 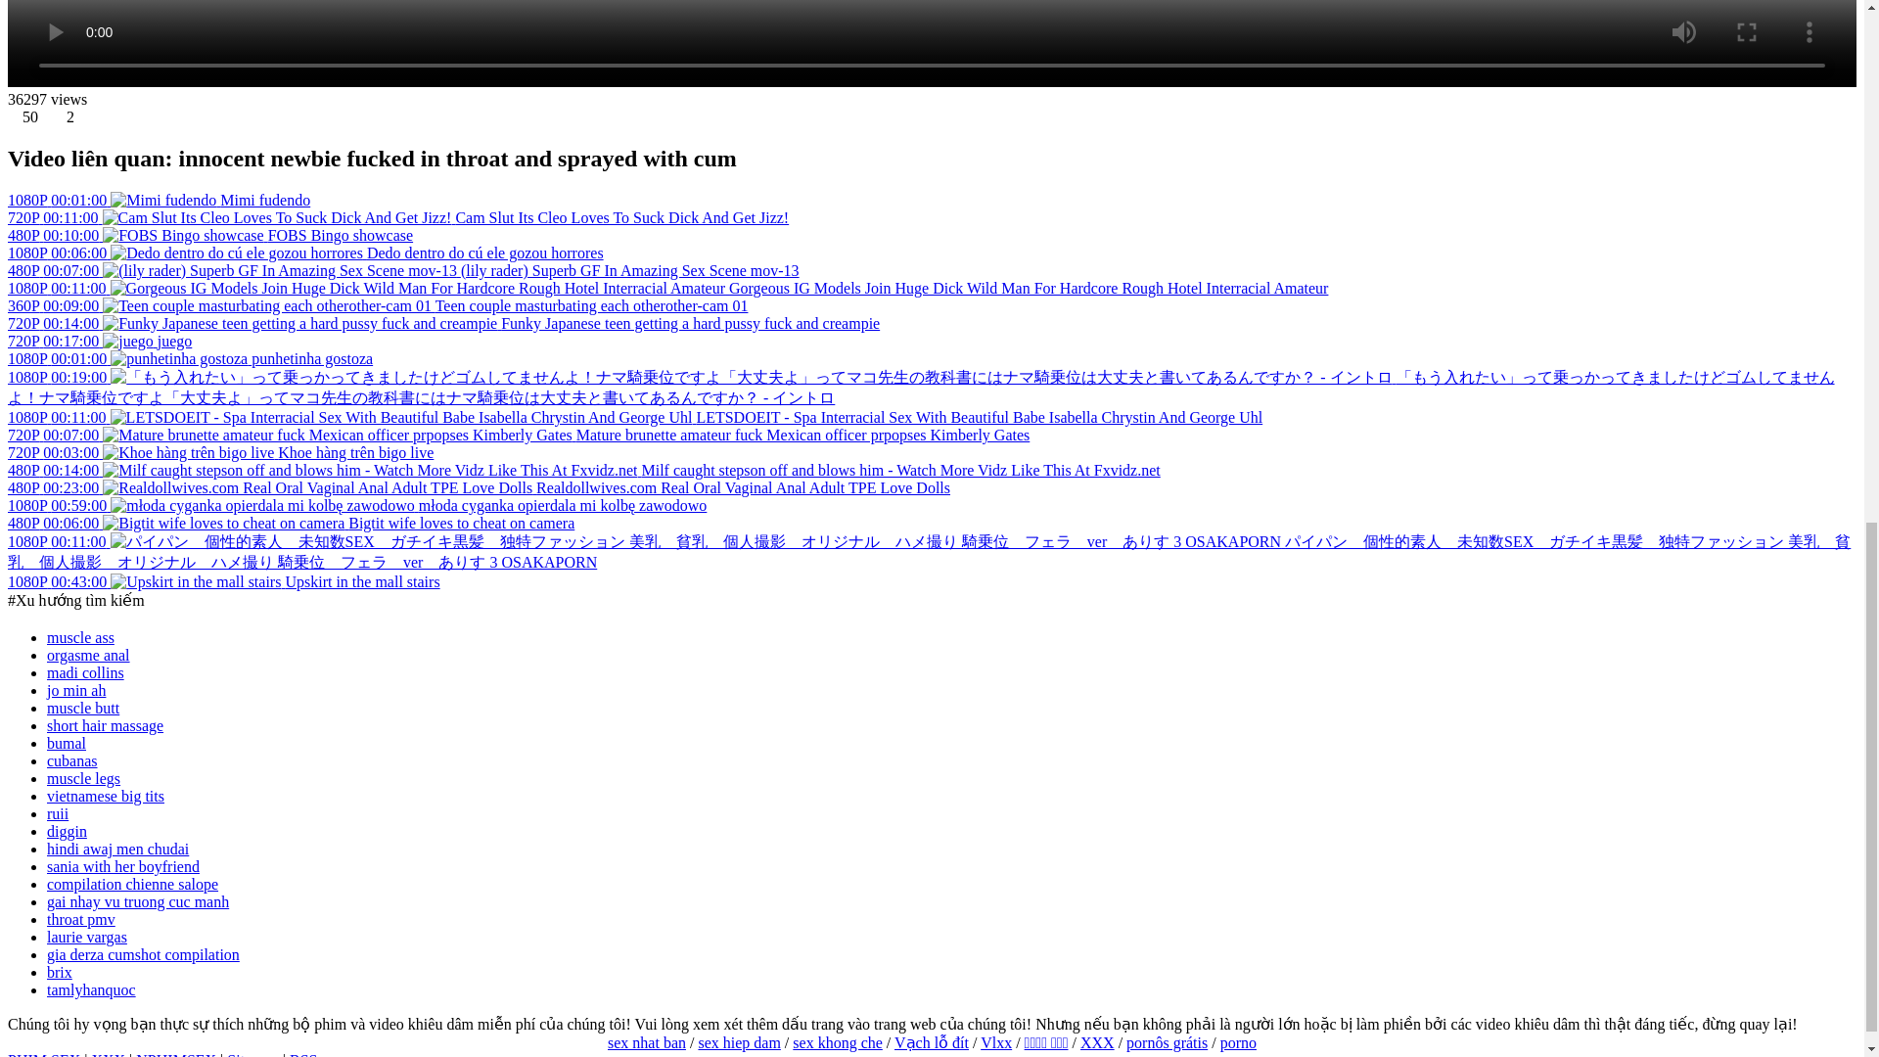 I want to click on I like this, so click(x=31, y=117).